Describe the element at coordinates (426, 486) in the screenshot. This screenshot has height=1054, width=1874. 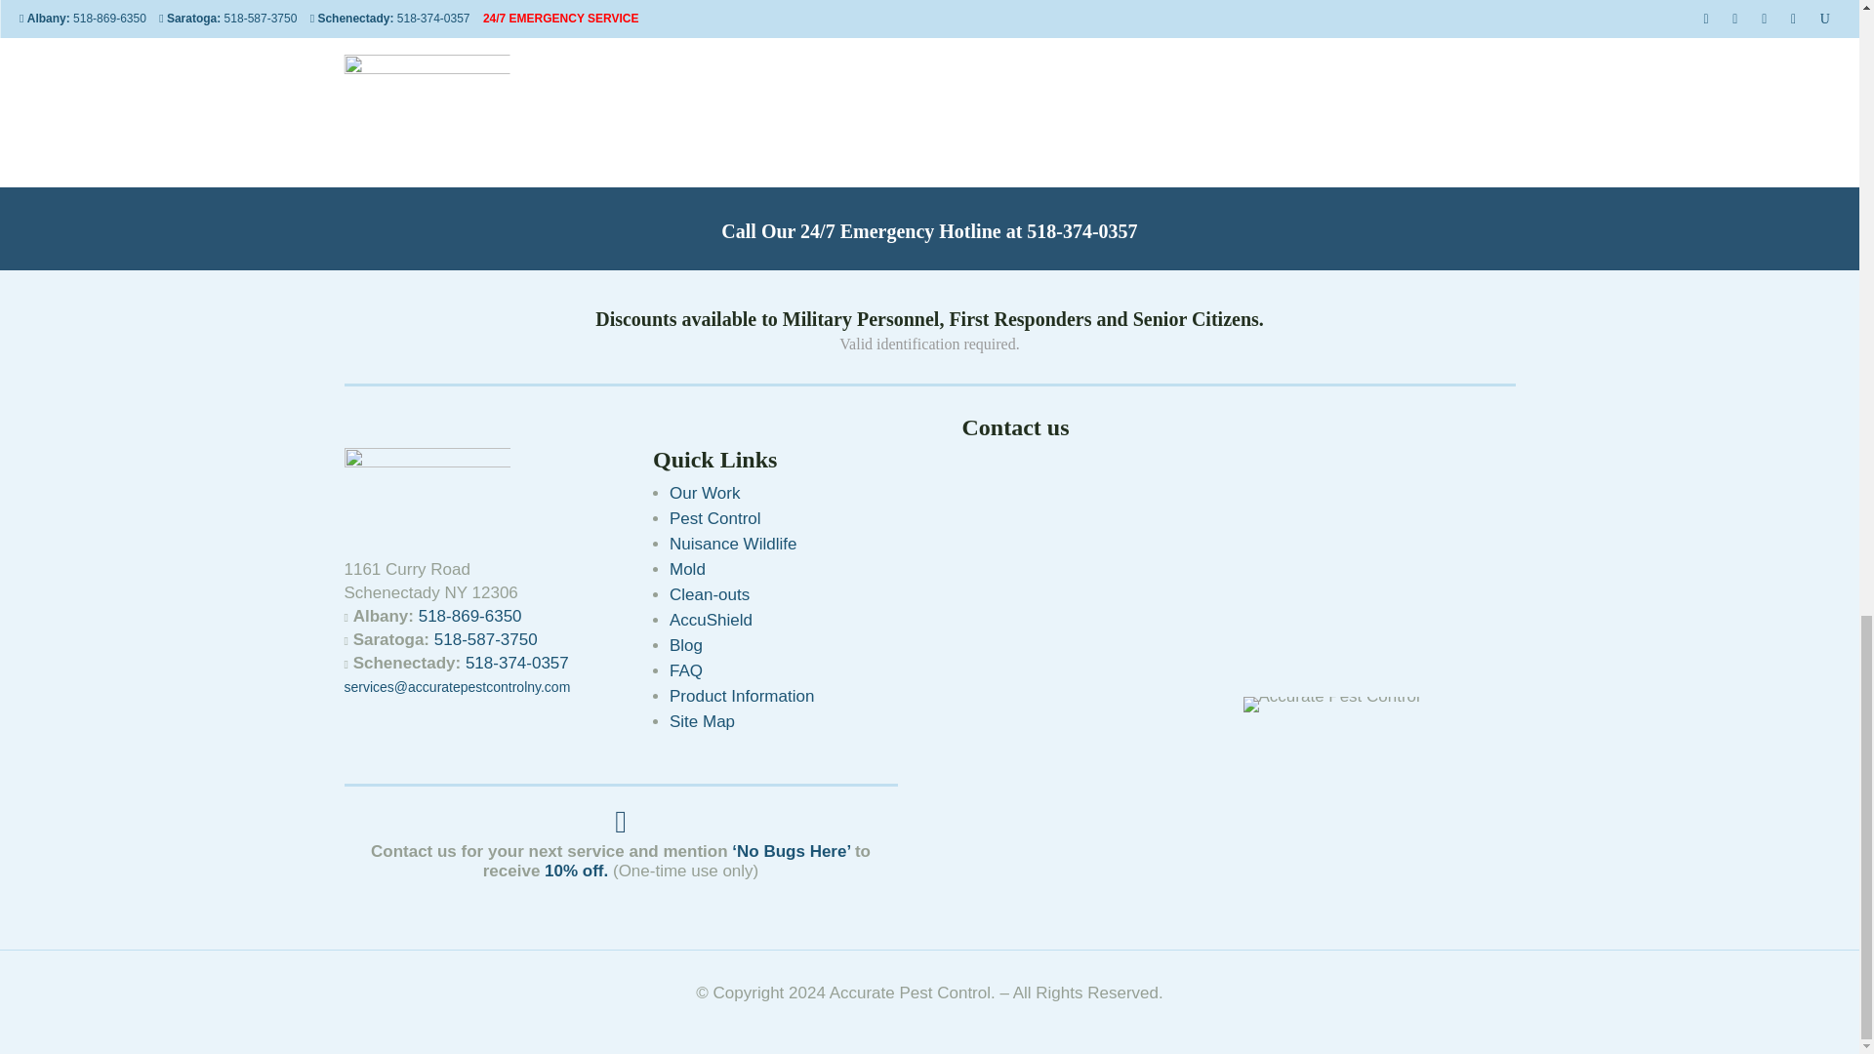
I see `52171b8` at that location.